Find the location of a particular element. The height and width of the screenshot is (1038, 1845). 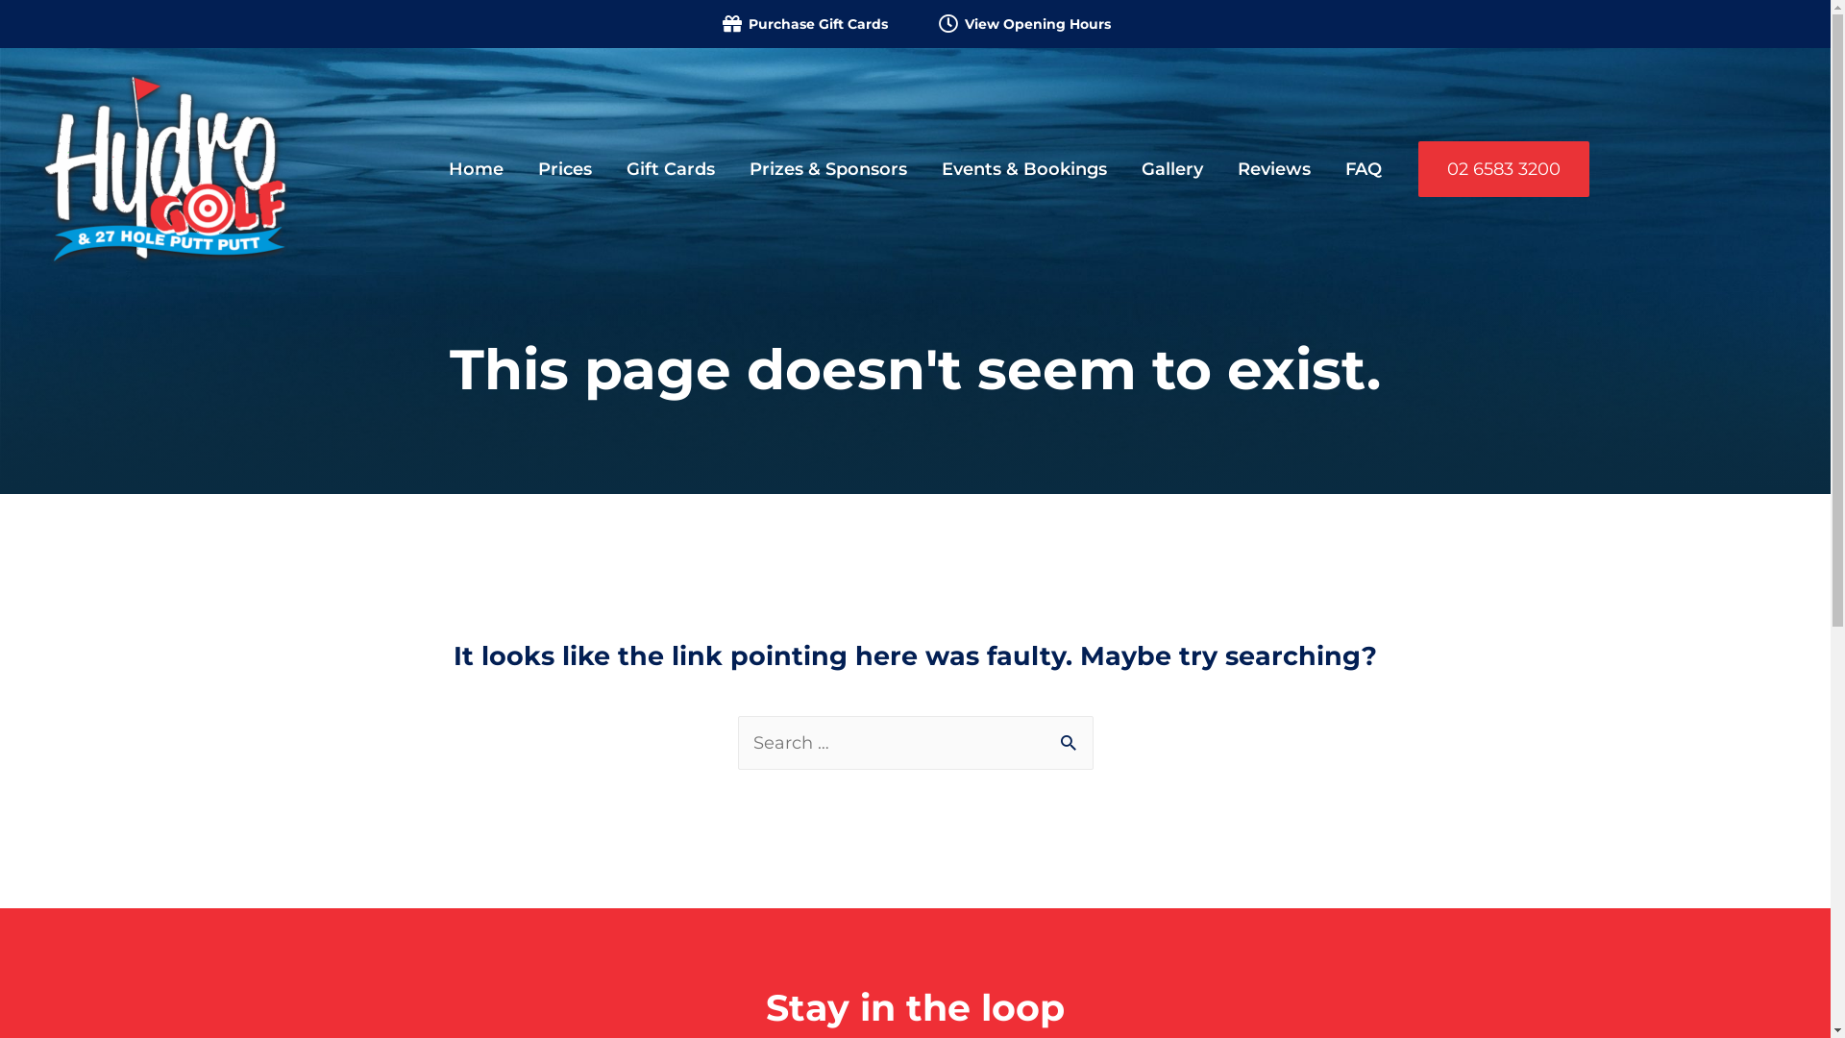

Events & Bookings is located at coordinates (1024, 169).